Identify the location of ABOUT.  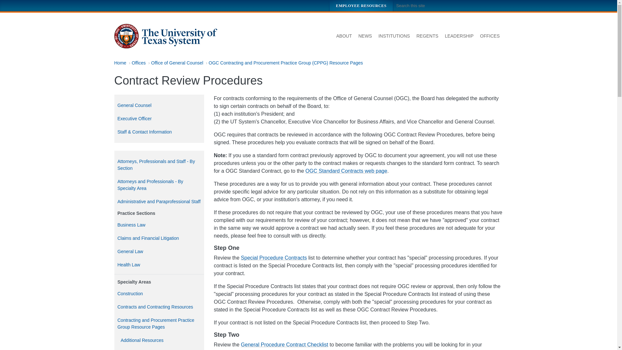
(344, 36).